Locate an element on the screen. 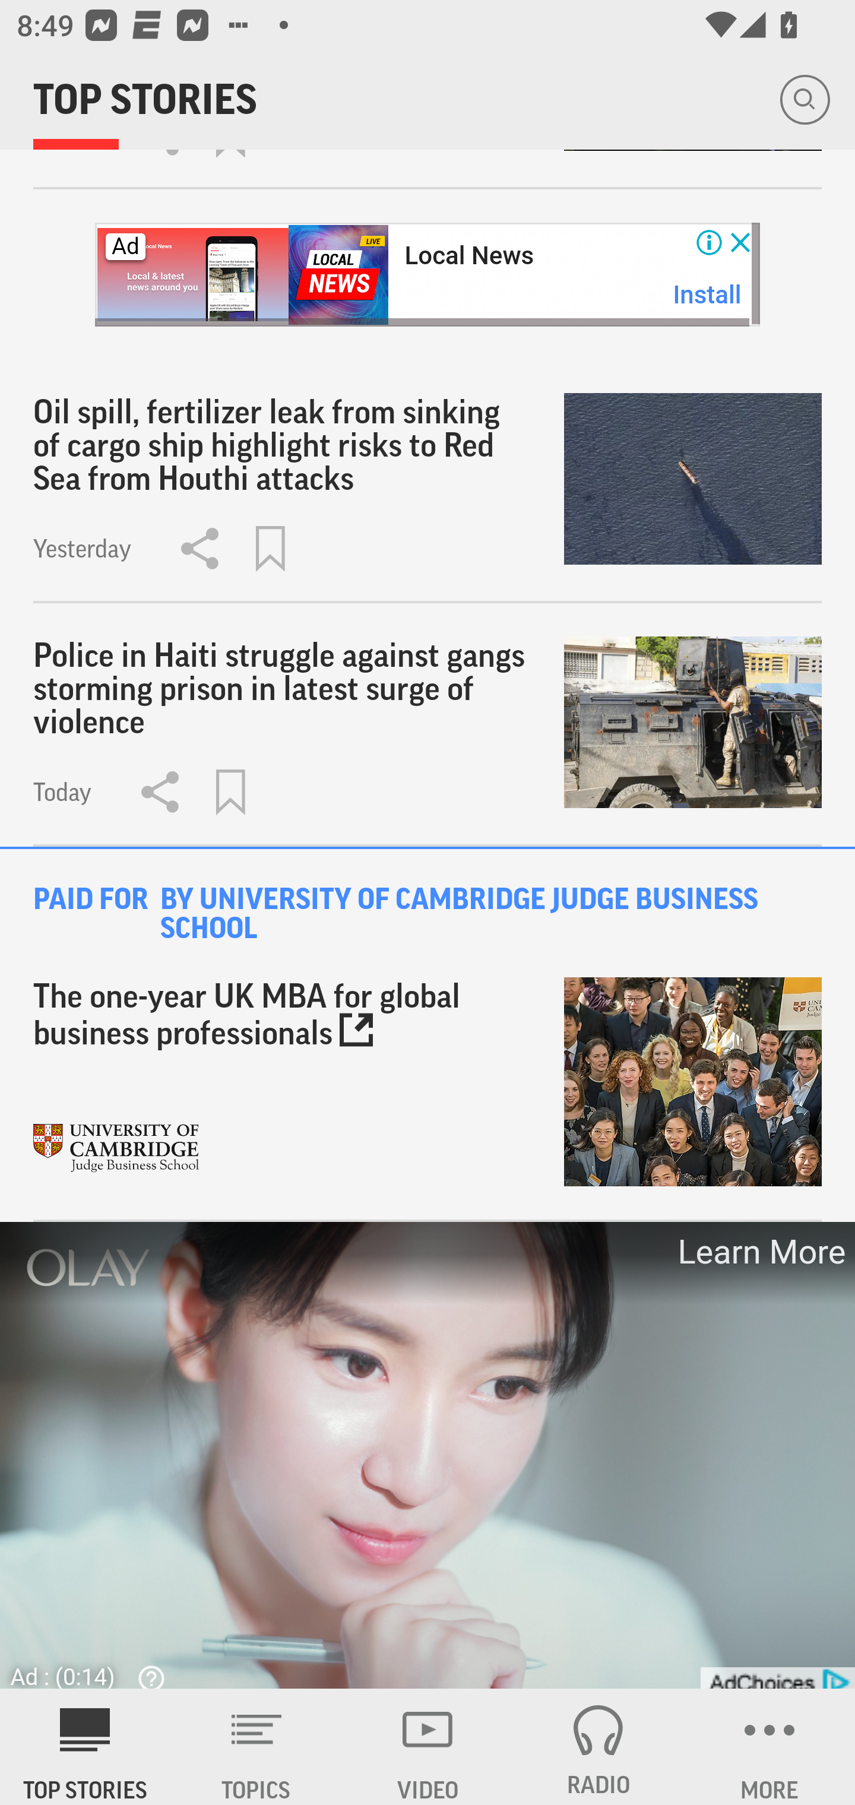 The image size is (855, 1805). TOPICS is located at coordinates (256, 1747).